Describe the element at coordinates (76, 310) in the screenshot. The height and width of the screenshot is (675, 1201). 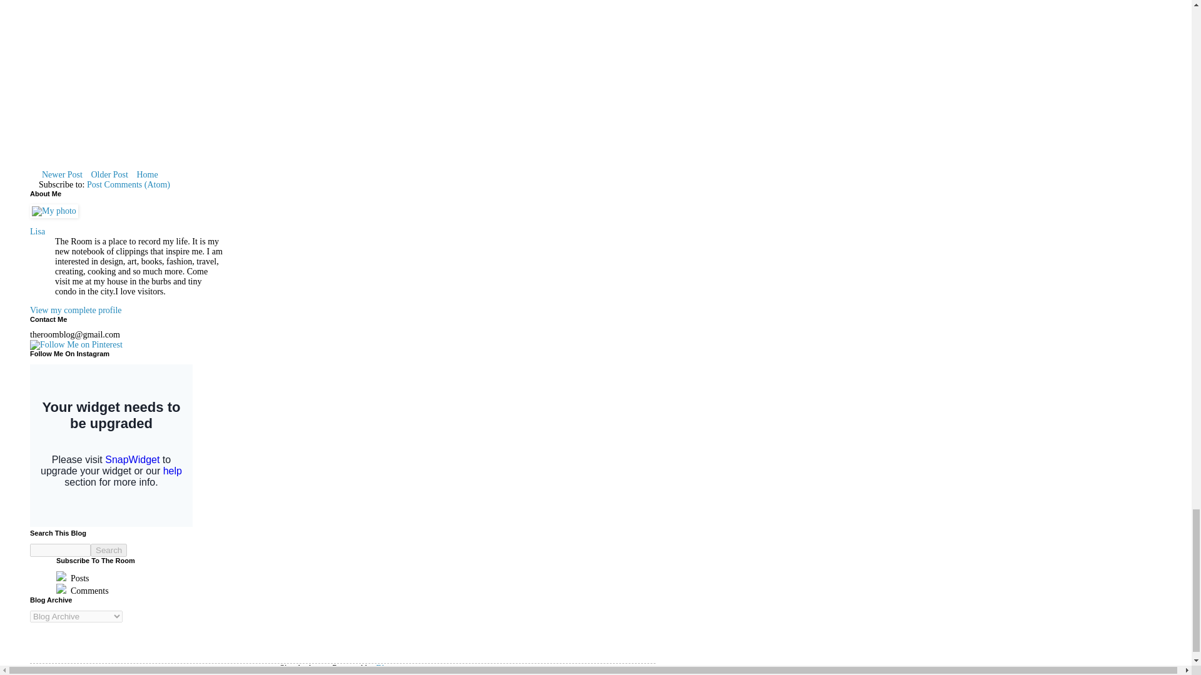
I see `View my complete profile` at that location.